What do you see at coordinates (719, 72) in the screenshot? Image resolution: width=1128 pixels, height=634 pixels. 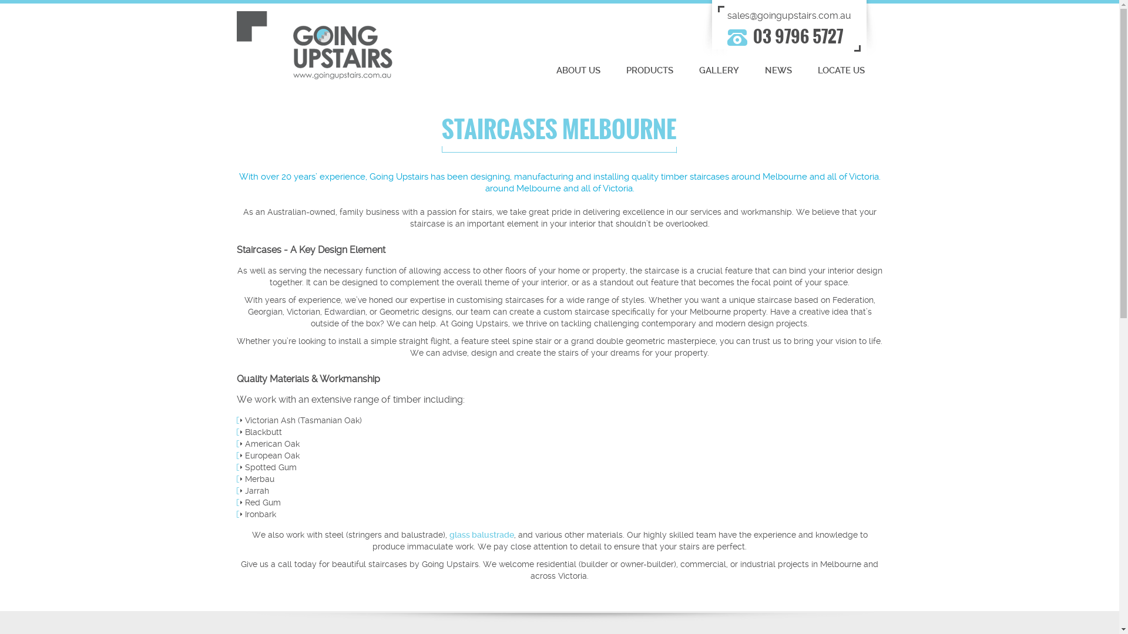 I see `GALLERY` at bounding box center [719, 72].